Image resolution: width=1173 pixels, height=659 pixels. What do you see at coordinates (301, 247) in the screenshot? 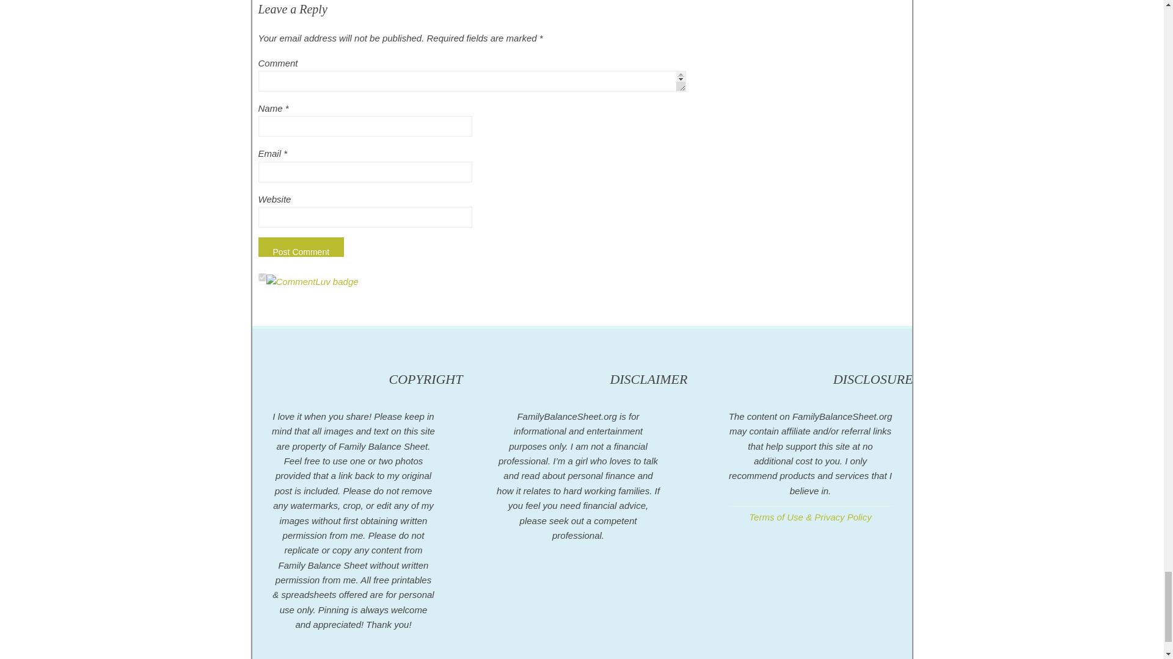
I see `Post Comment` at bounding box center [301, 247].